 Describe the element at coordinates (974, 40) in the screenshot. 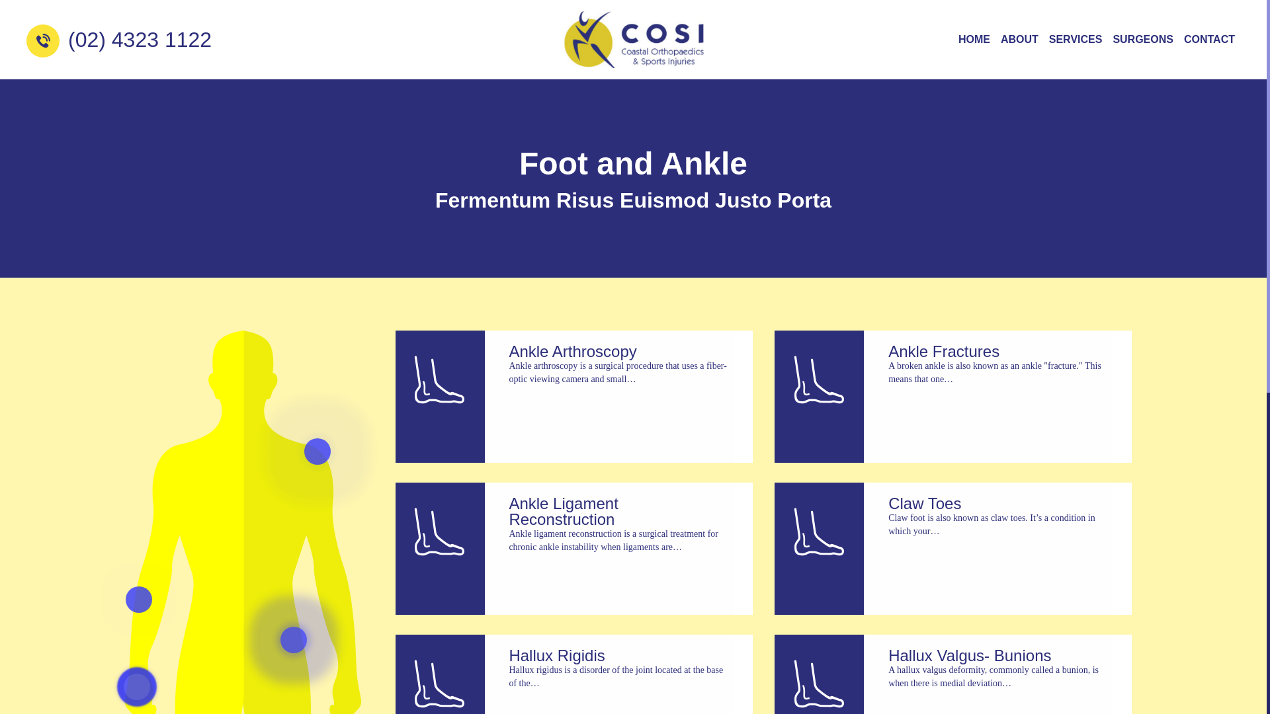

I see `HOME` at that location.